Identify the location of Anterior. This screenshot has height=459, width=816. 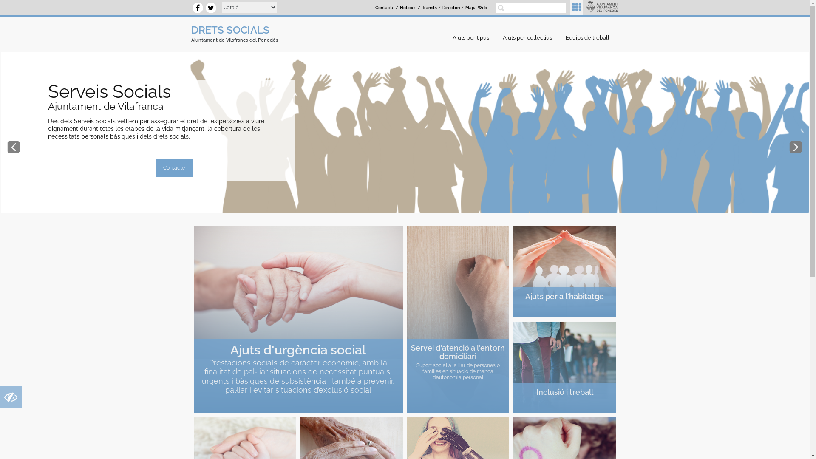
(14, 147).